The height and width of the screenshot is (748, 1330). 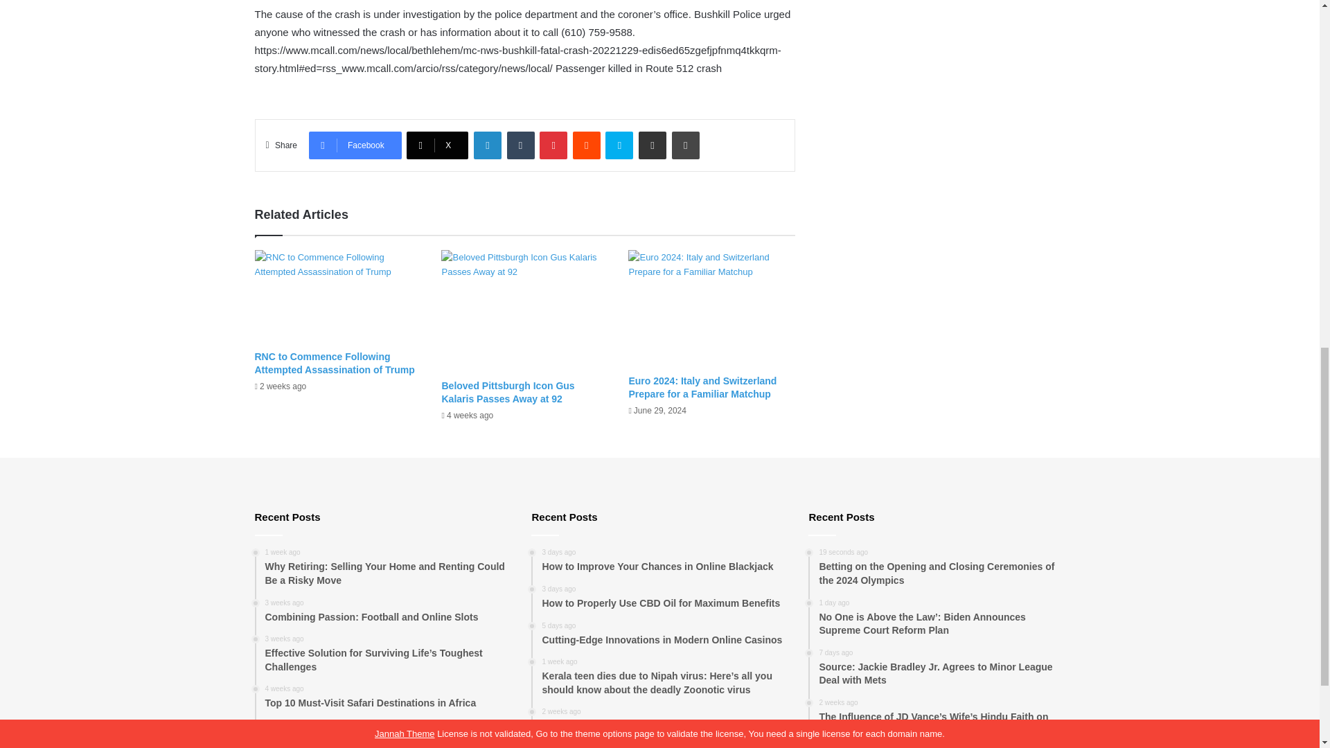 I want to click on Share via Email, so click(x=652, y=145).